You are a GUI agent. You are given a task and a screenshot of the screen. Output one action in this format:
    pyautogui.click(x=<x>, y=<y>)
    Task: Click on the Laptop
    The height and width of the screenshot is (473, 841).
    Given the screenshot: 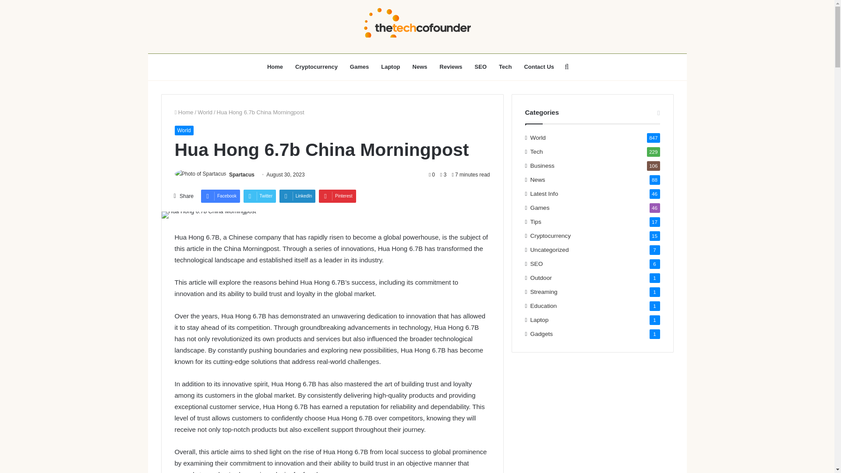 What is the action you would take?
    pyautogui.click(x=391, y=67)
    